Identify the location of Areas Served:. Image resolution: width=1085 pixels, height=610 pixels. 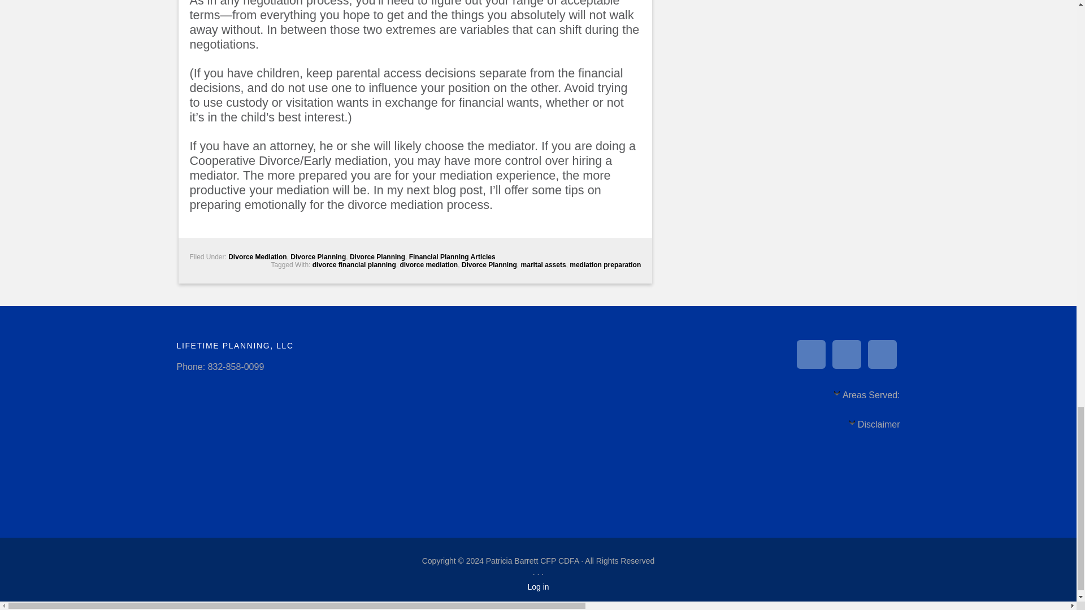
(866, 398).